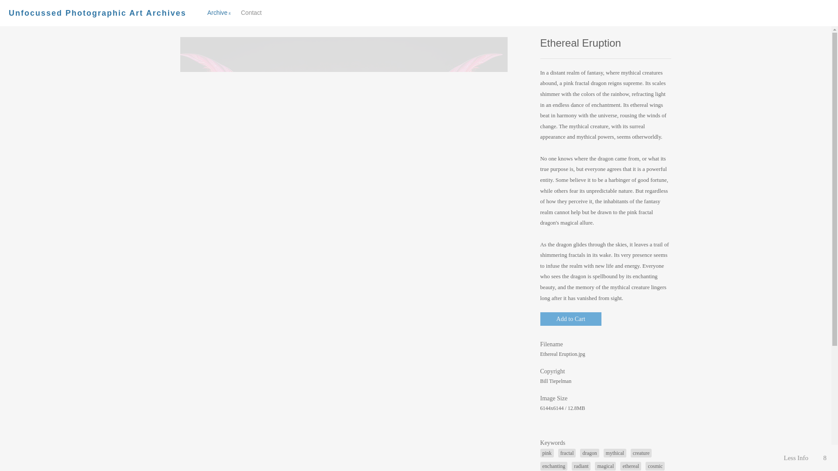 The width and height of the screenshot is (838, 471). I want to click on cosmic, so click(655, 466).